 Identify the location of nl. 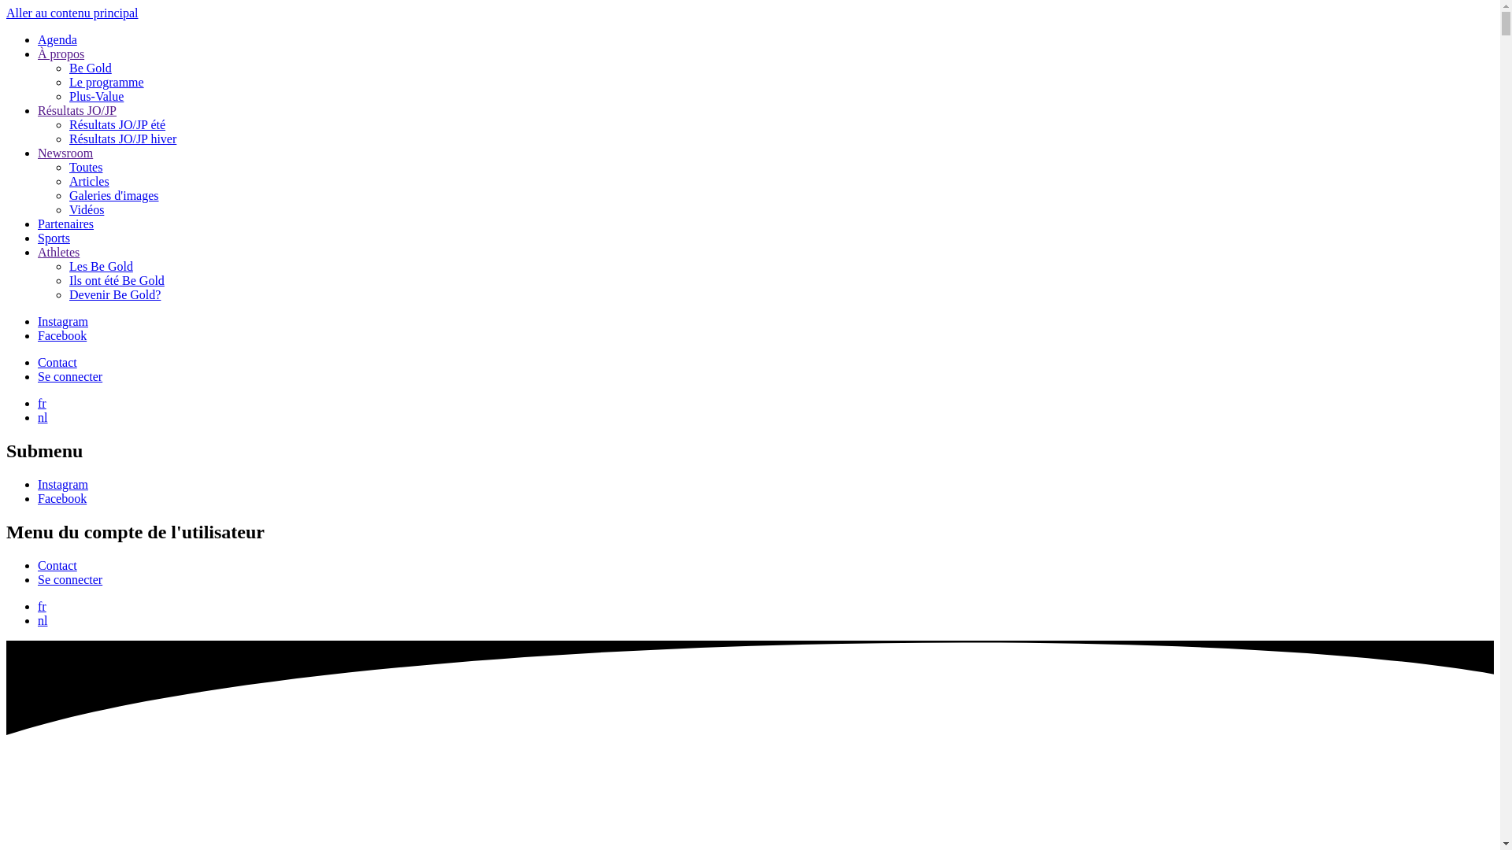
(43, 417).